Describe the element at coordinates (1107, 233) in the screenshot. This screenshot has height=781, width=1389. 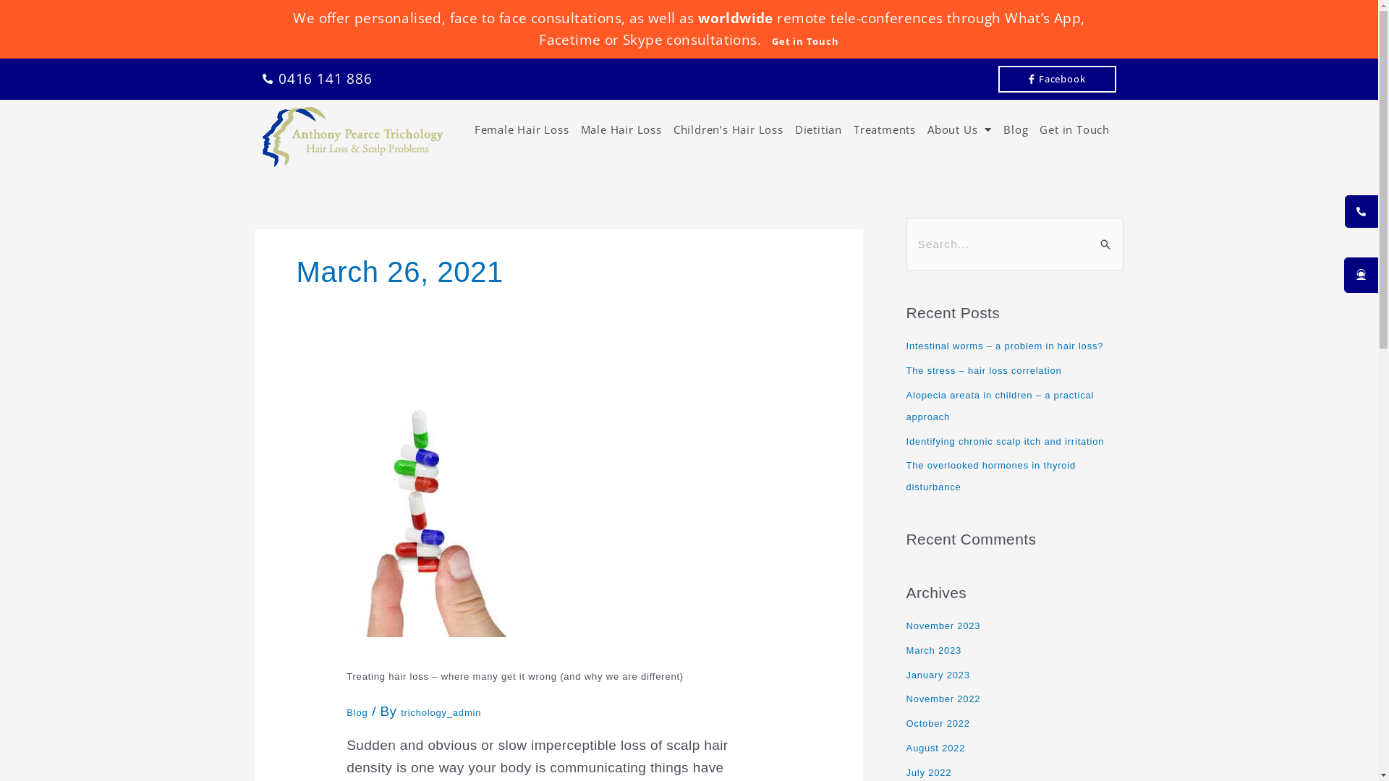
I see `Search` at that location.